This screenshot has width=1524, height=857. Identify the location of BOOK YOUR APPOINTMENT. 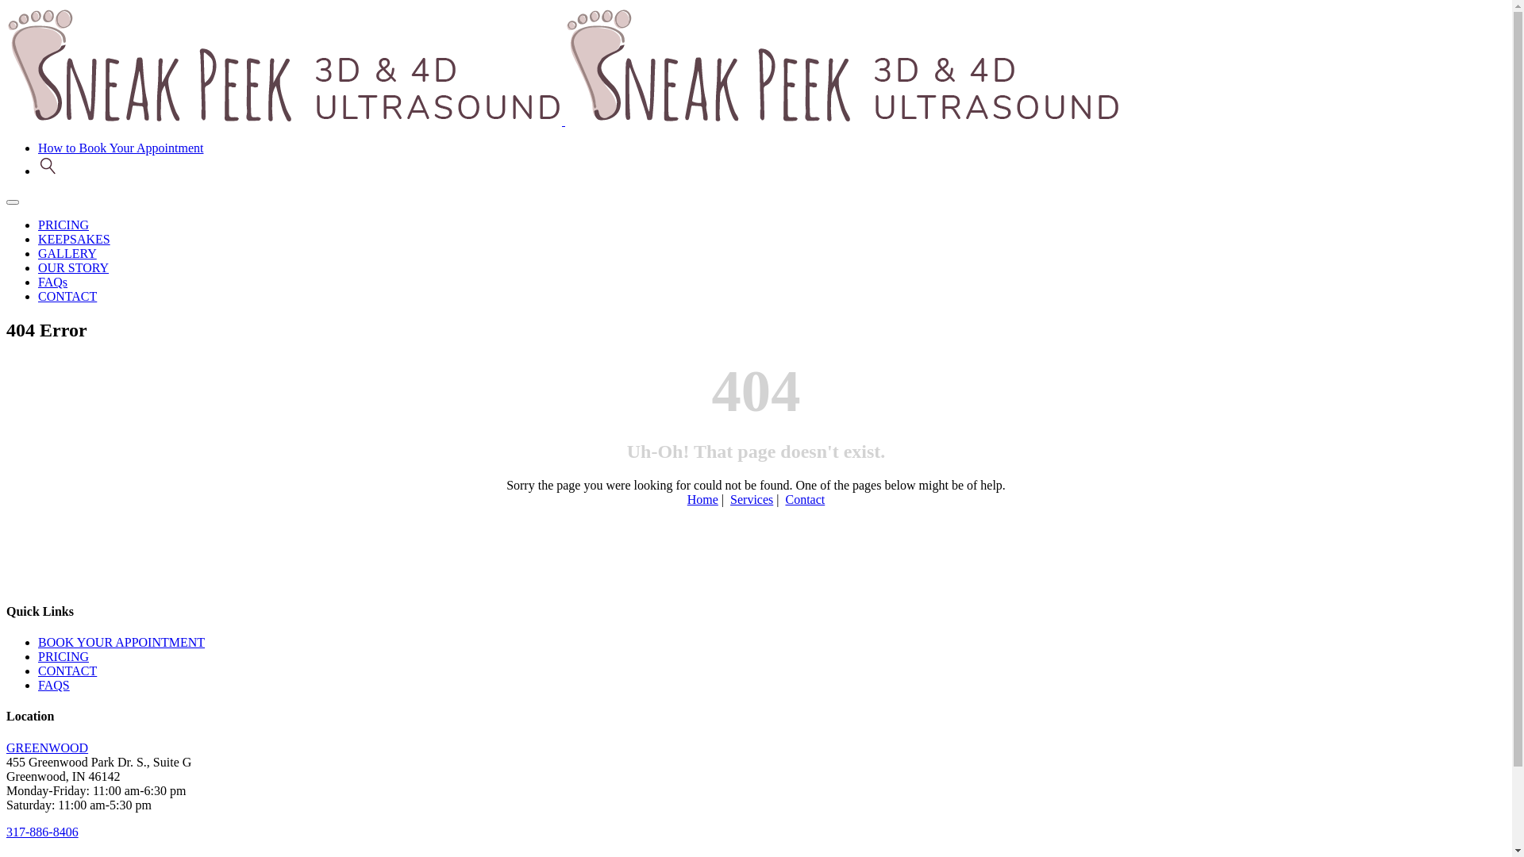
(121, 643).